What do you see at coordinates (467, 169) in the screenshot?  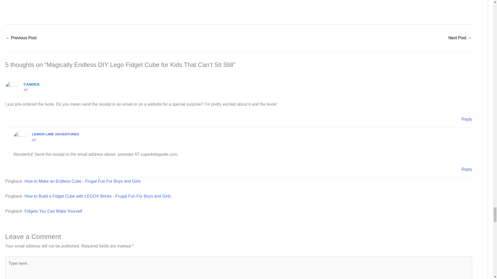 I see `Reply` at bounding box center [467, 169].